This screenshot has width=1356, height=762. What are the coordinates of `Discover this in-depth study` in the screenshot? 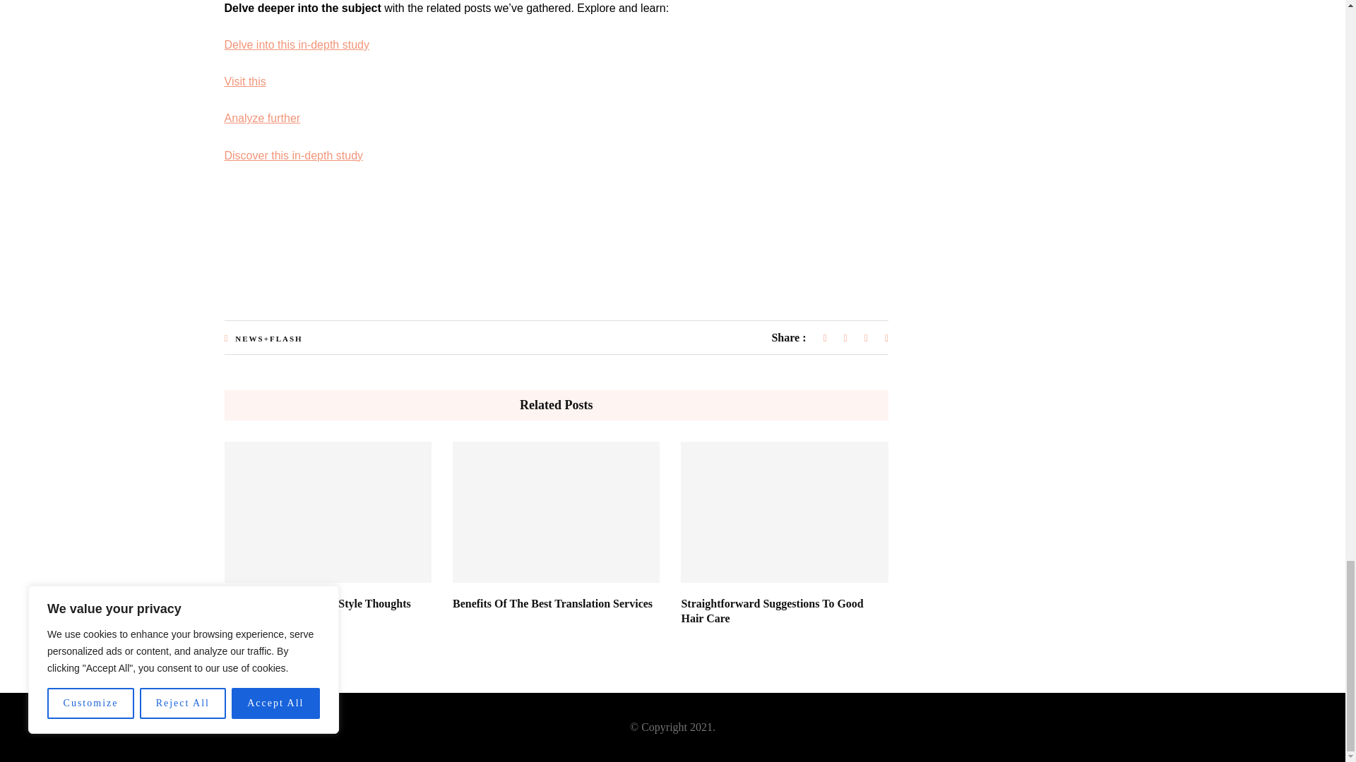 It's located at (294, 155).